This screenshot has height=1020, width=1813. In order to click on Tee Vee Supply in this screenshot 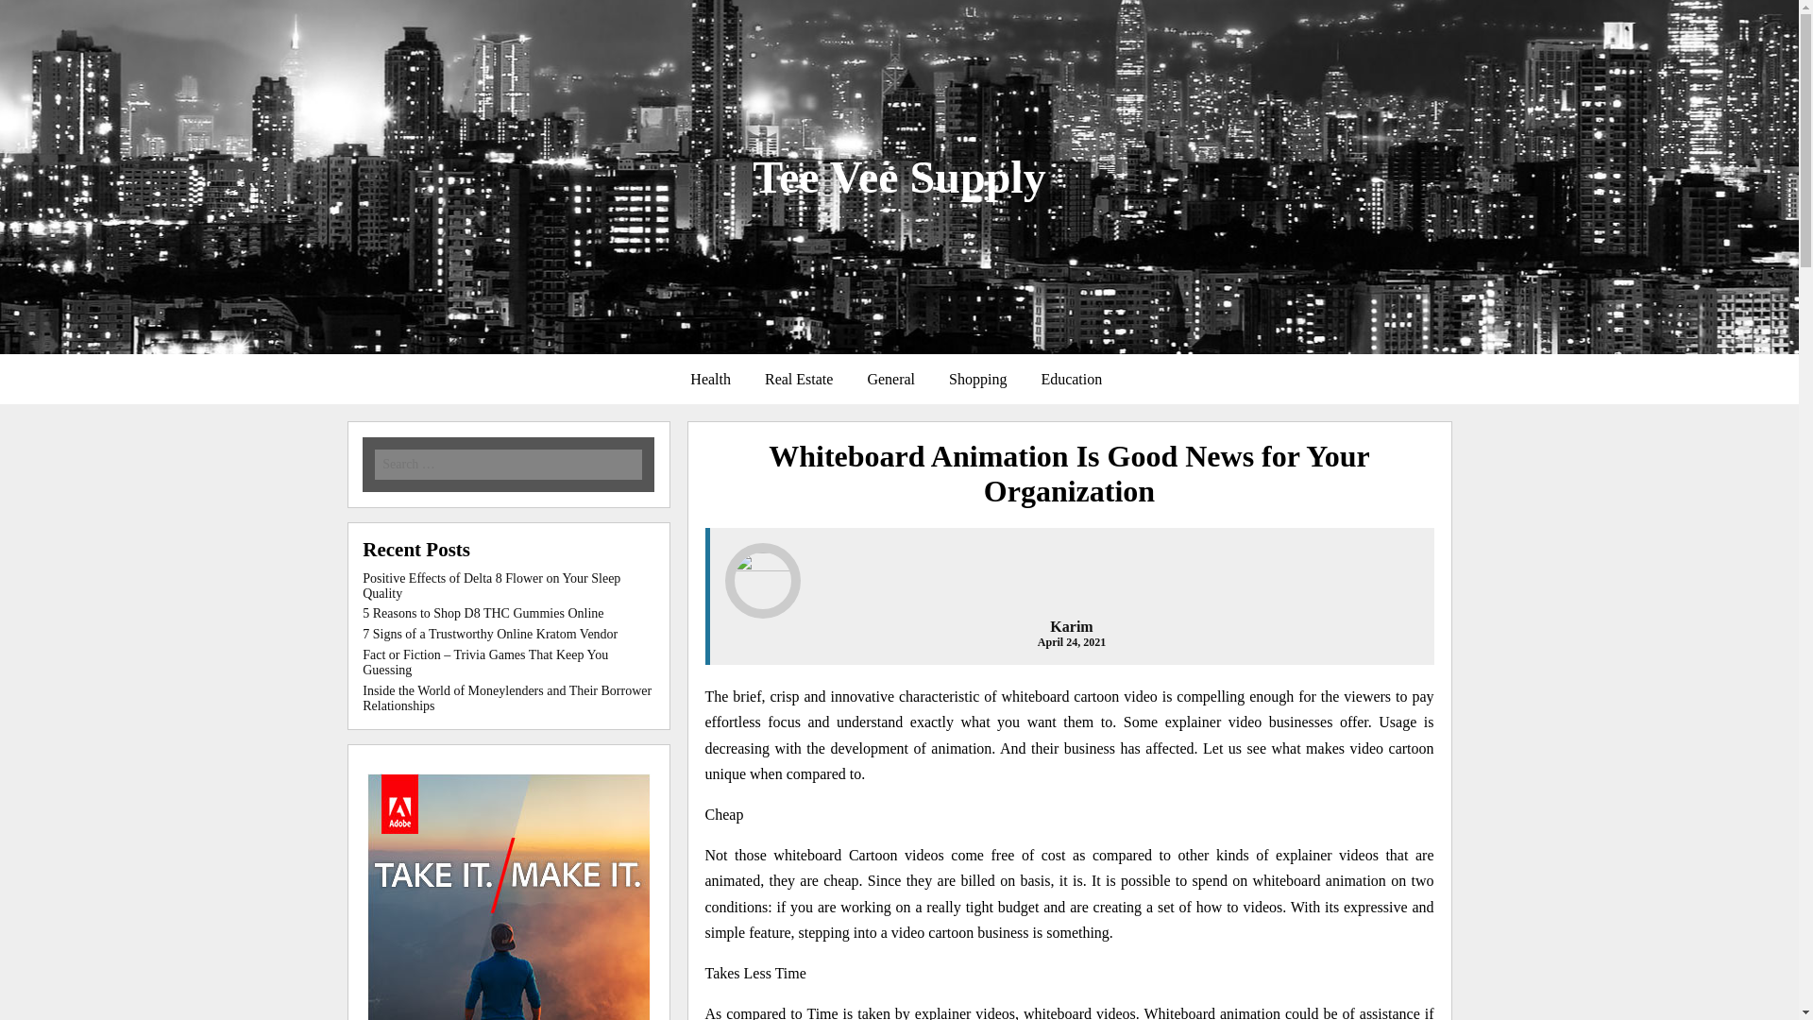, I will do `click(899, 176)`.